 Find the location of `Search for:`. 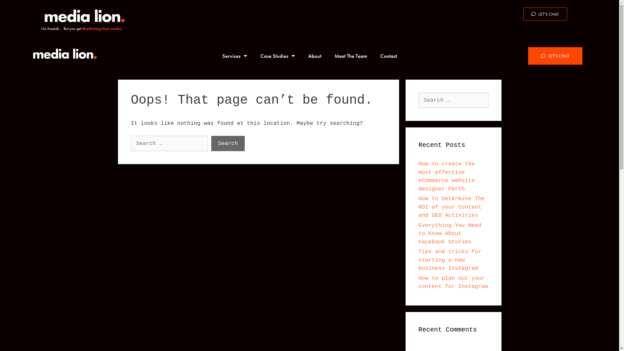

Search for: is located at coordinates (169, 144).